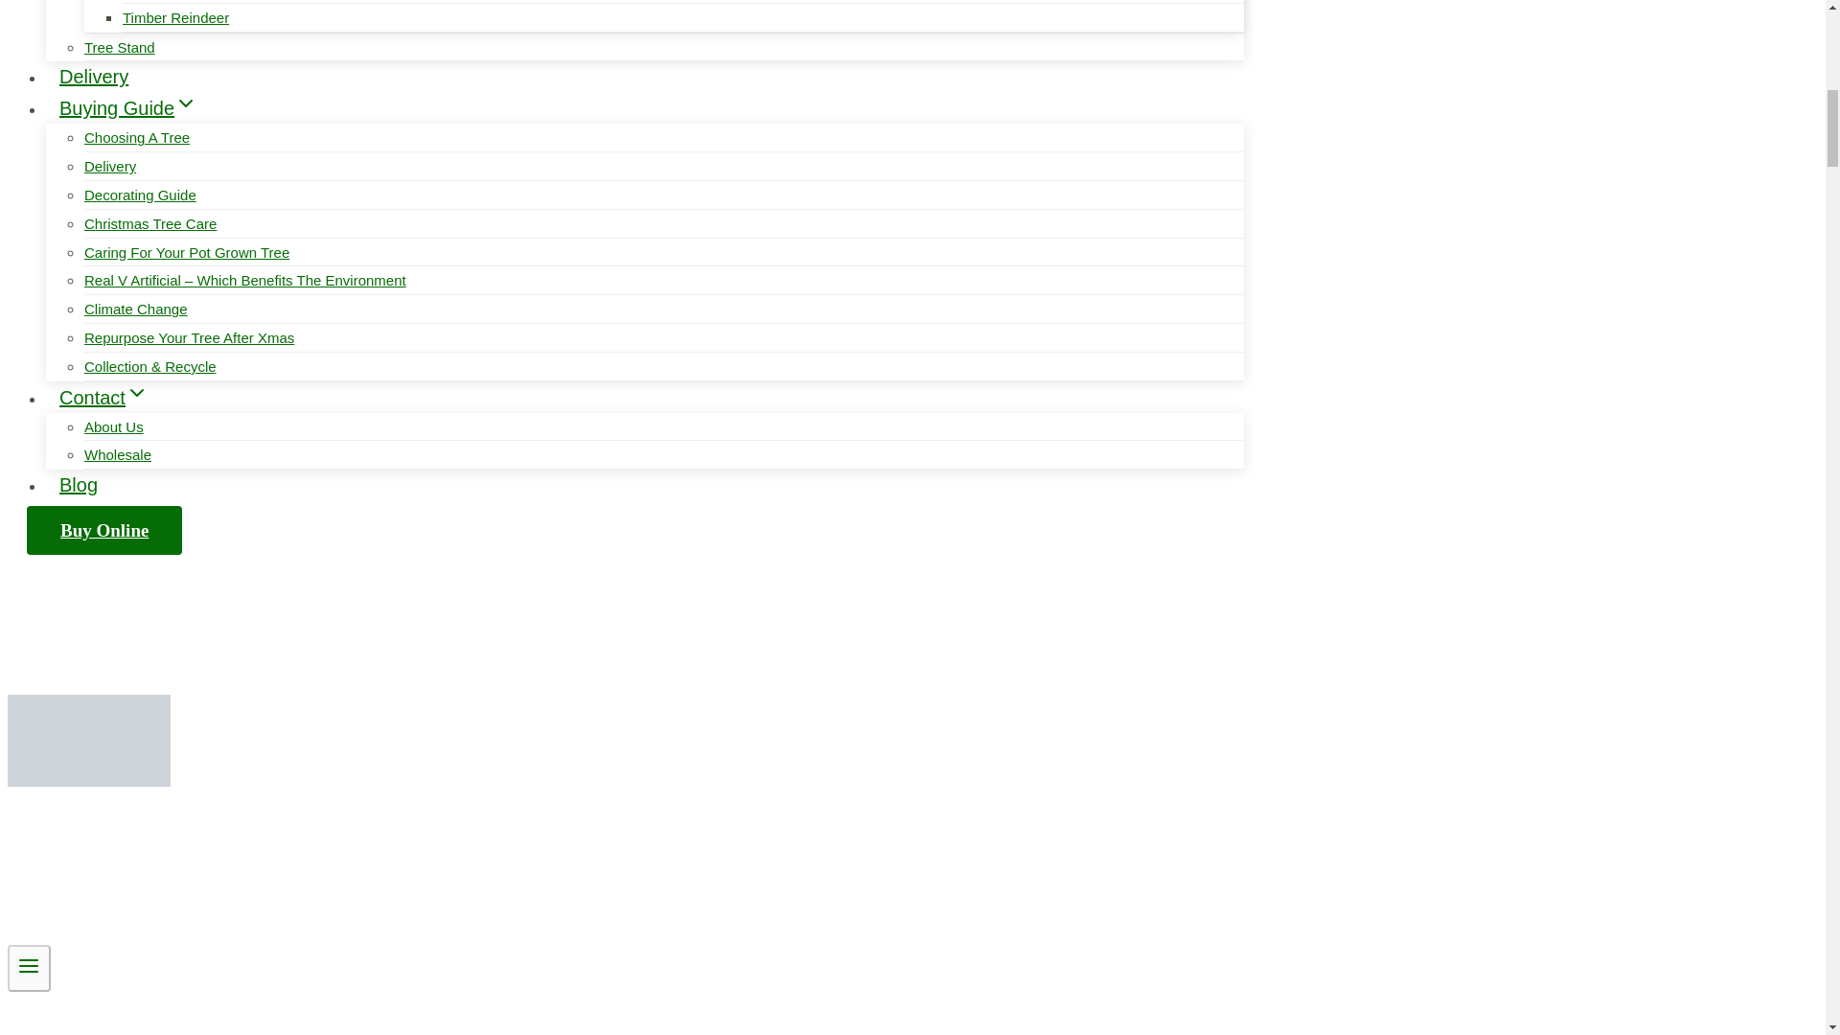 This screenshot has height=1035, width=1840. What do you see at coordinates (184, 6) in the screenshot?
I see `Christmas Wreaths` at bounding box center [184, 6].